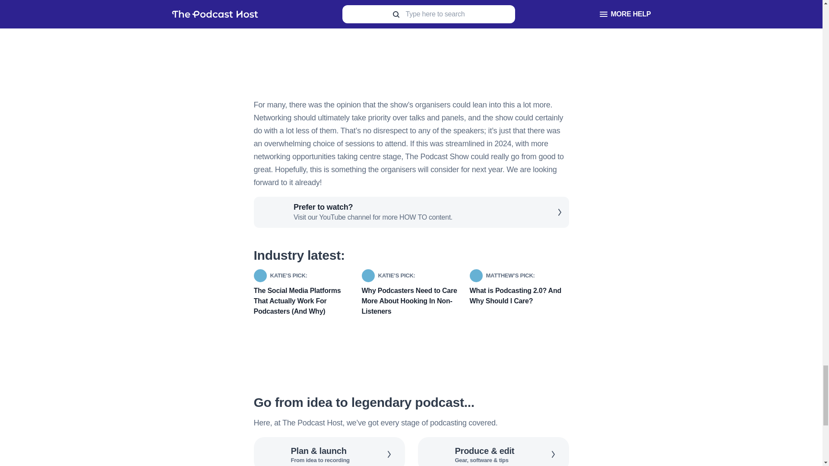 Image resolution: width=829 pixels, height=466 pixels. Describe the element at coordinates (493, 451) in the screenshot. I see `Explore` at that location.